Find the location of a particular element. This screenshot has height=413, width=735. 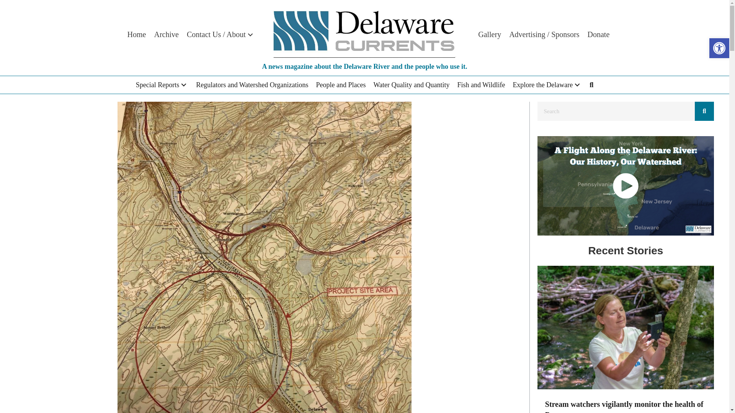

Accessibility Tools is located at coordinates (719, 48).